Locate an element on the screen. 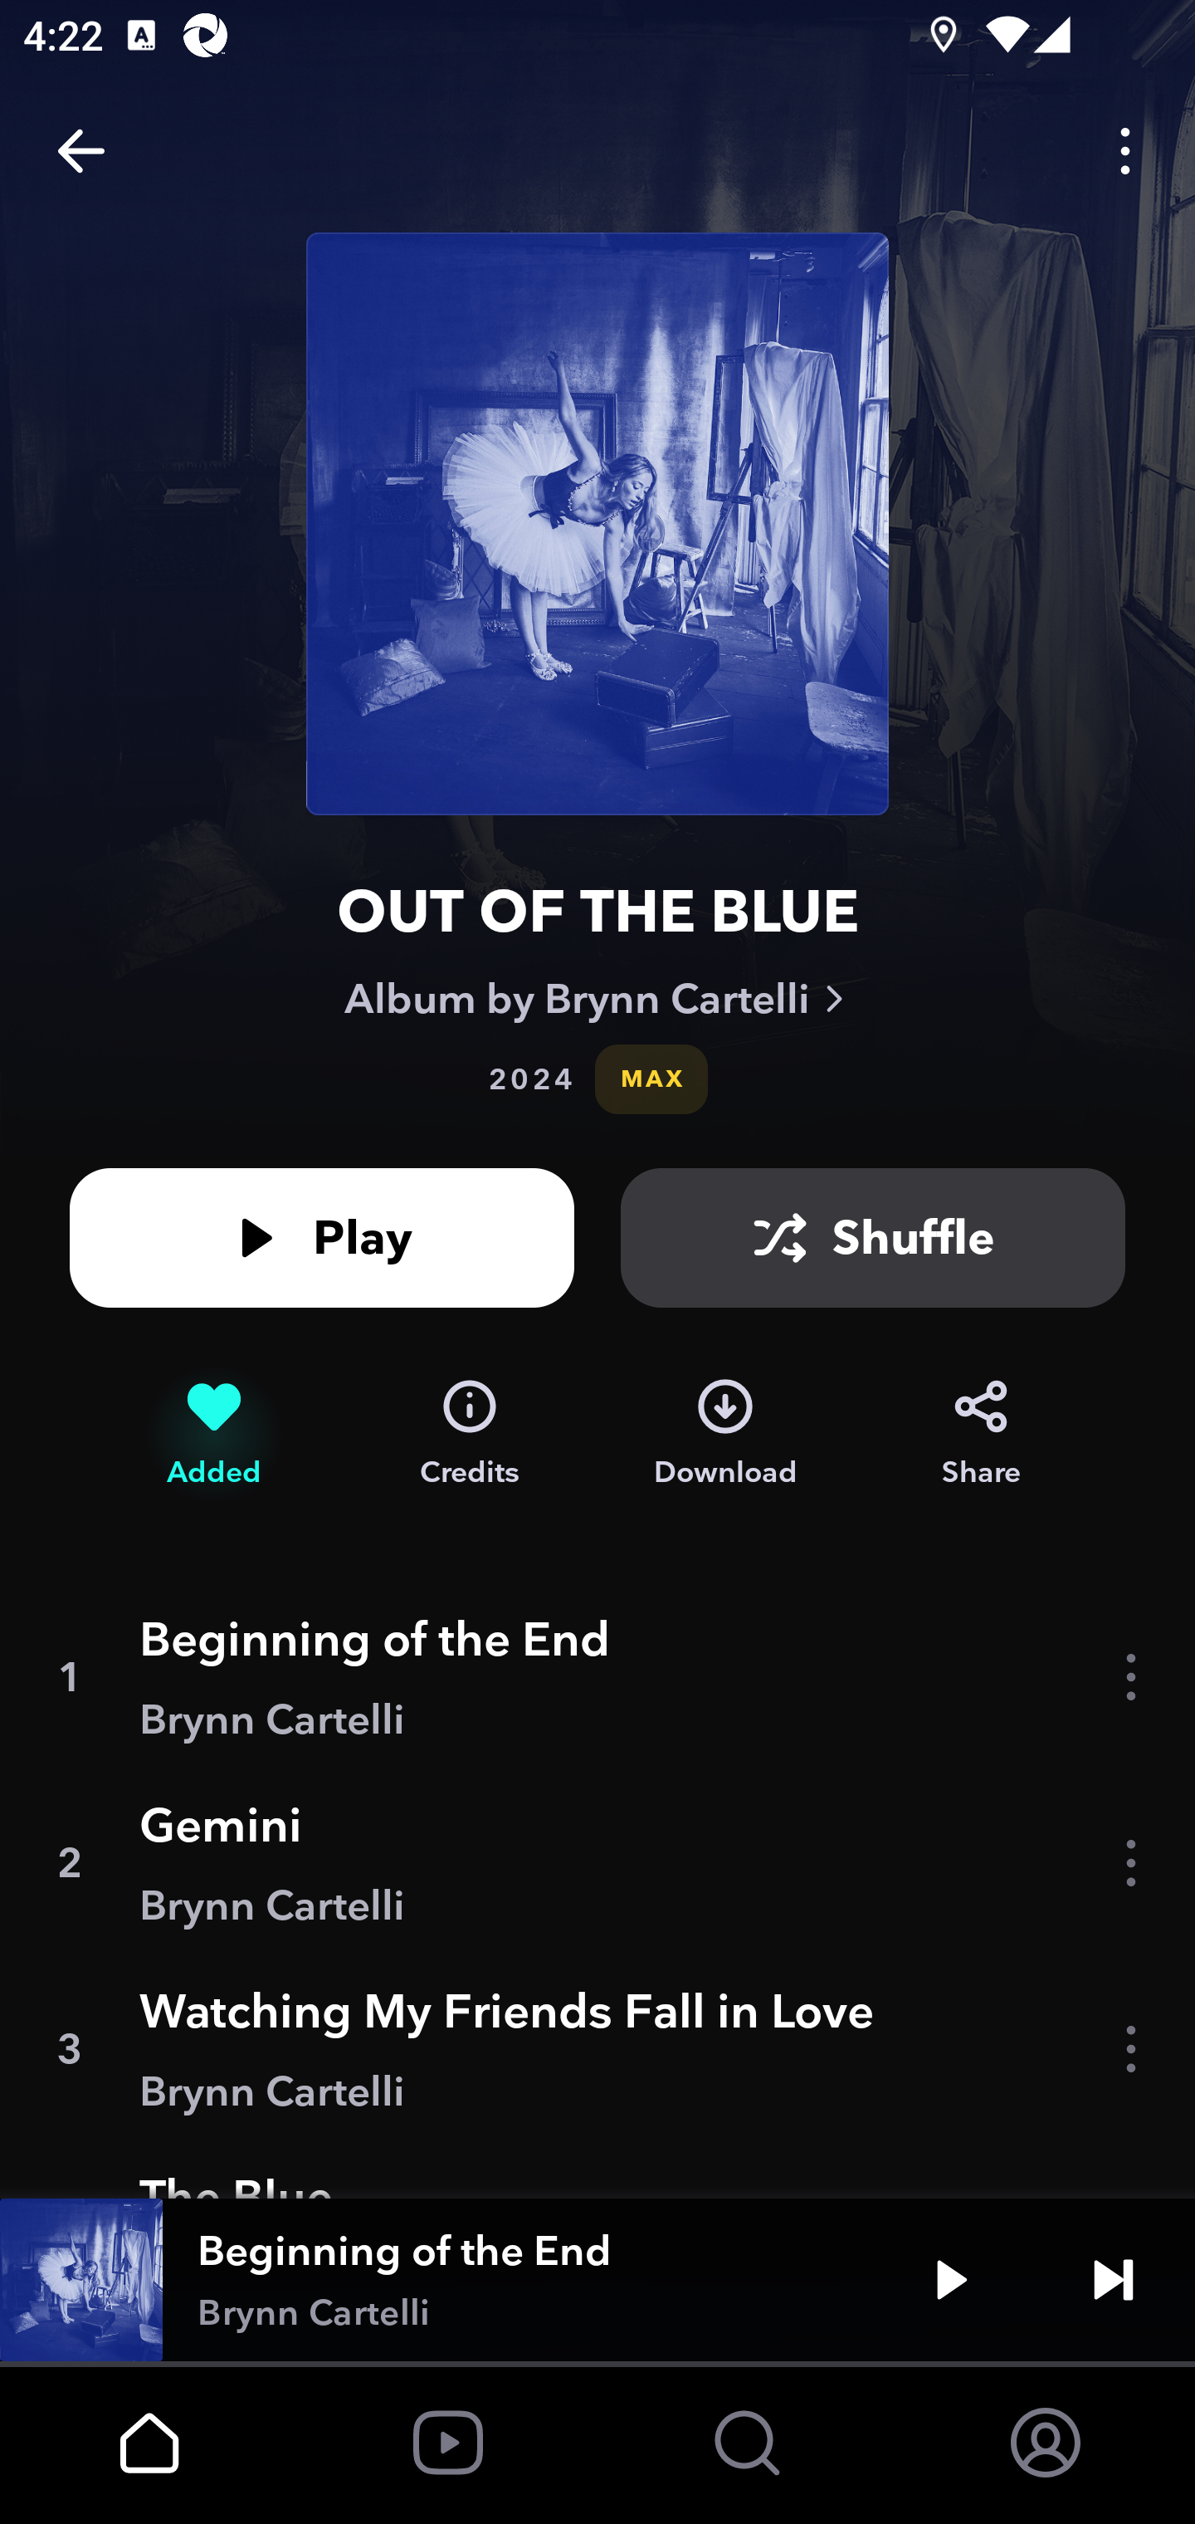 The image size is (1195, 2524). Options is located at coordinates (1125, 151).